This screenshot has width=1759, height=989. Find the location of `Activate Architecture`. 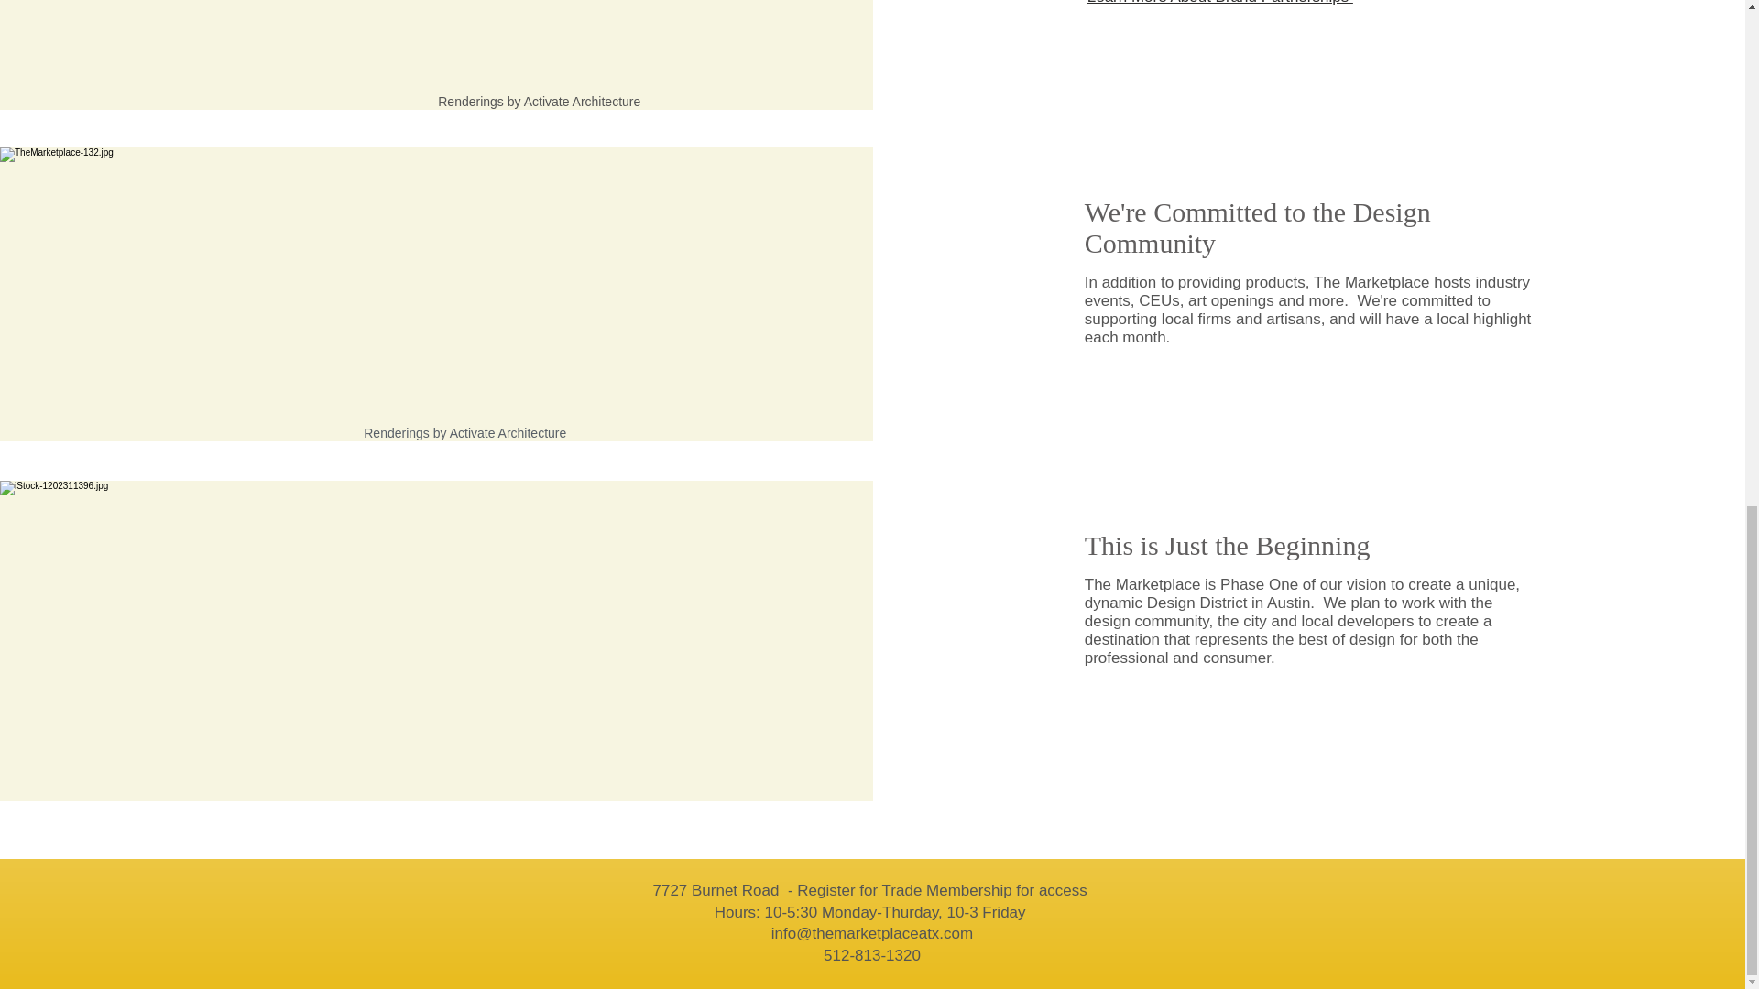

Activate Architecture is located at coordinates (508, 432).